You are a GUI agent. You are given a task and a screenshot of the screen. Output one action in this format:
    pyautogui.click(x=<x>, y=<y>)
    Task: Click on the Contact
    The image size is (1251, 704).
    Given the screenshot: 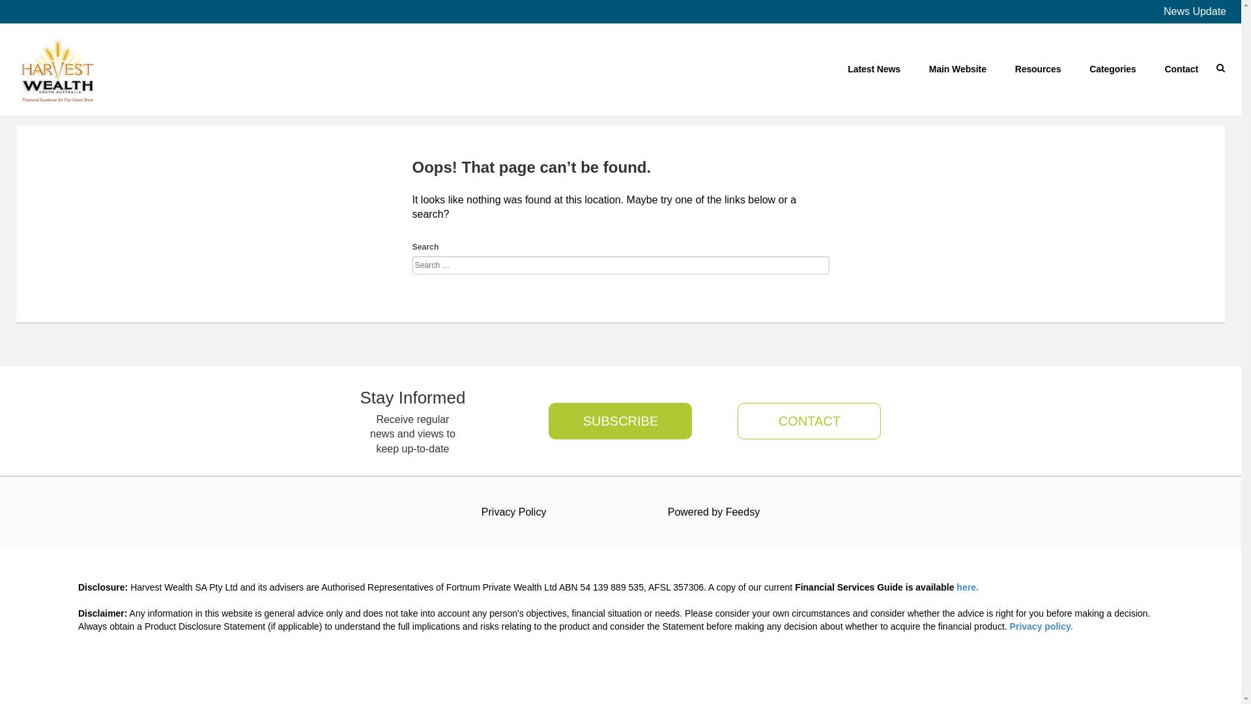 What is the action you would take?
    pyautogui.click(x=1182, y=69)
    